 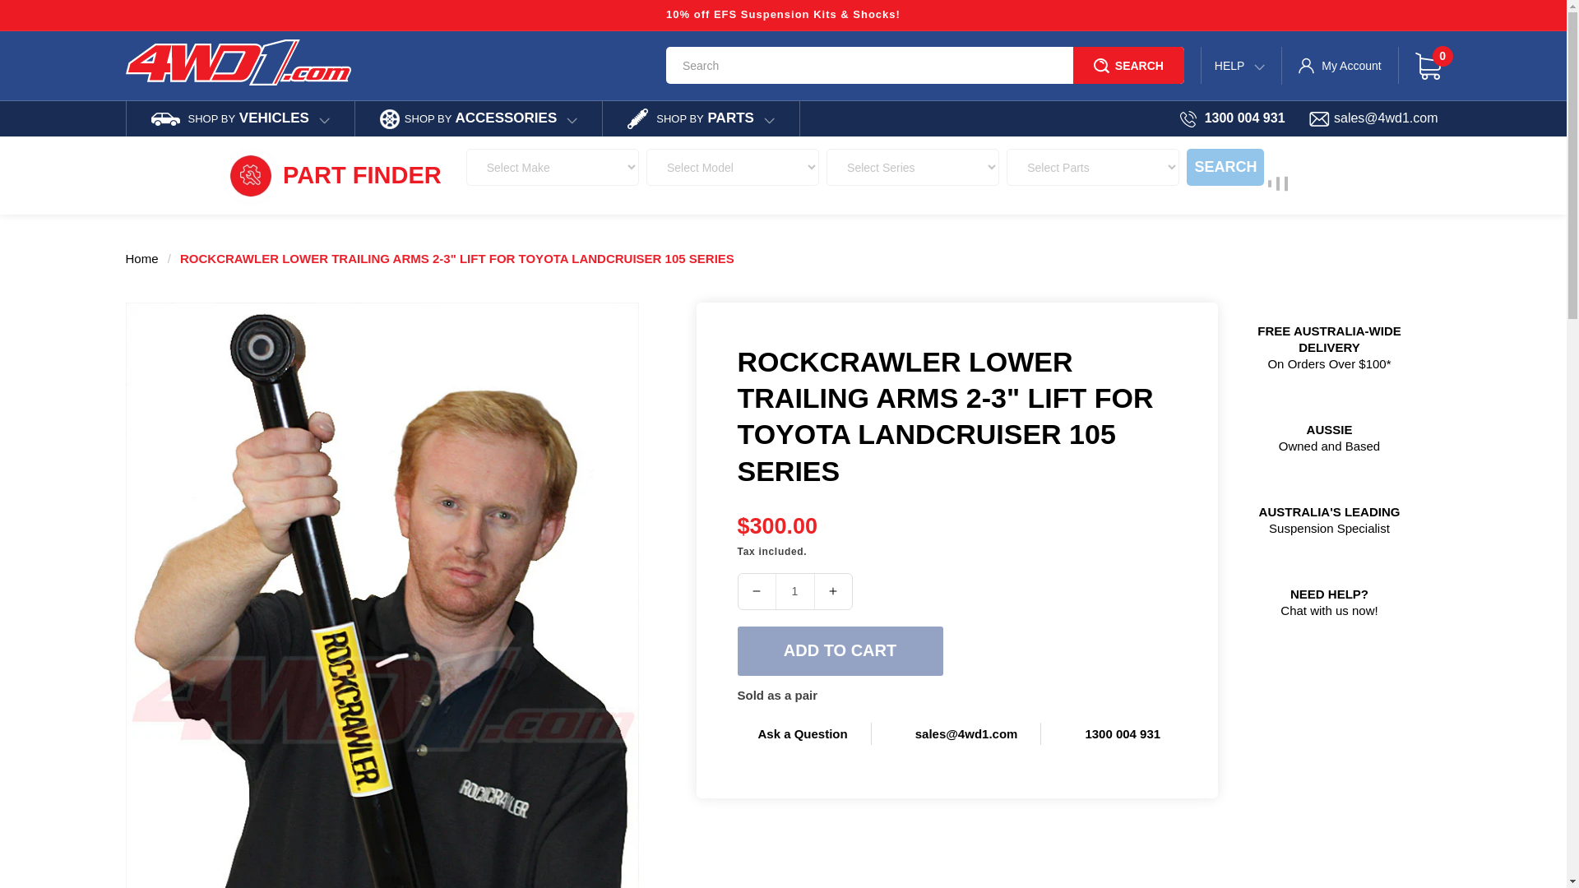 I want to click on Home, so click(x=141, y=258).